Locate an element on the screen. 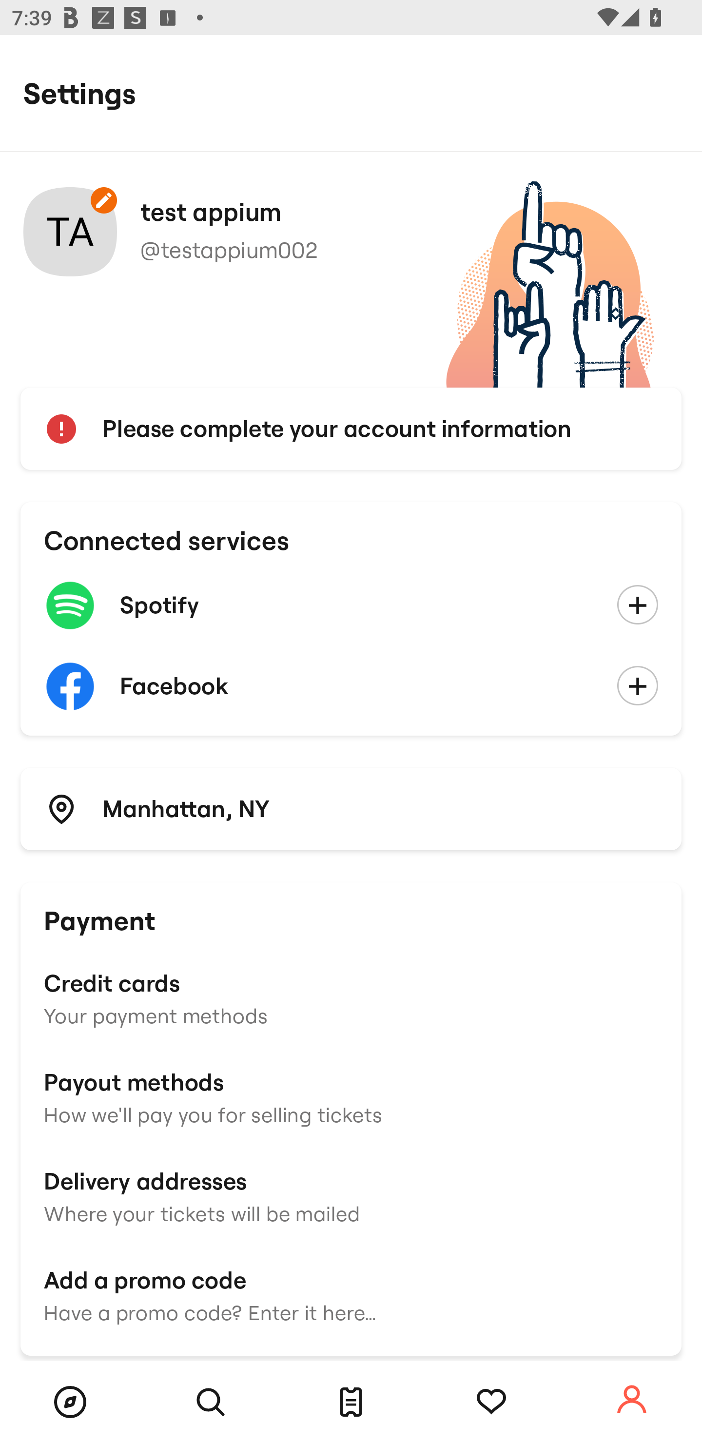  Credit cards Your payment methods is located at coordinates (351, 997).